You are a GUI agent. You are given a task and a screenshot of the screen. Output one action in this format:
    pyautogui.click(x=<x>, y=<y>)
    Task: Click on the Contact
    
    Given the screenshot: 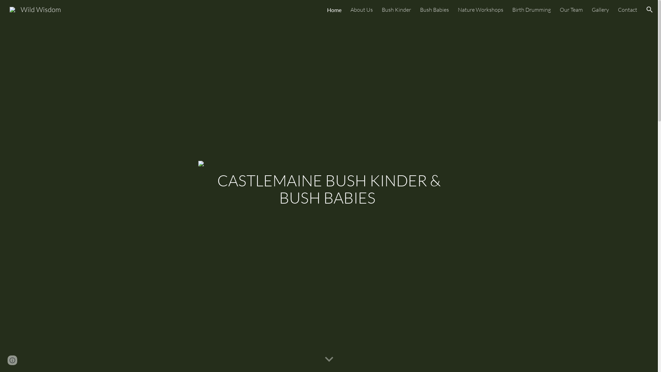 What is the action you would take?
    pyautogui.click(x=628, y=10)
    